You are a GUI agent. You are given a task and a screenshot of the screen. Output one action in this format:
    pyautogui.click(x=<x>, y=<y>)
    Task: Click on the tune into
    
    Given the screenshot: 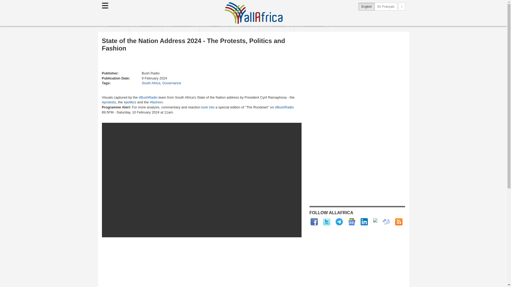 What is the action you would take?
    pyautogui.click(x=208, y=107)
    